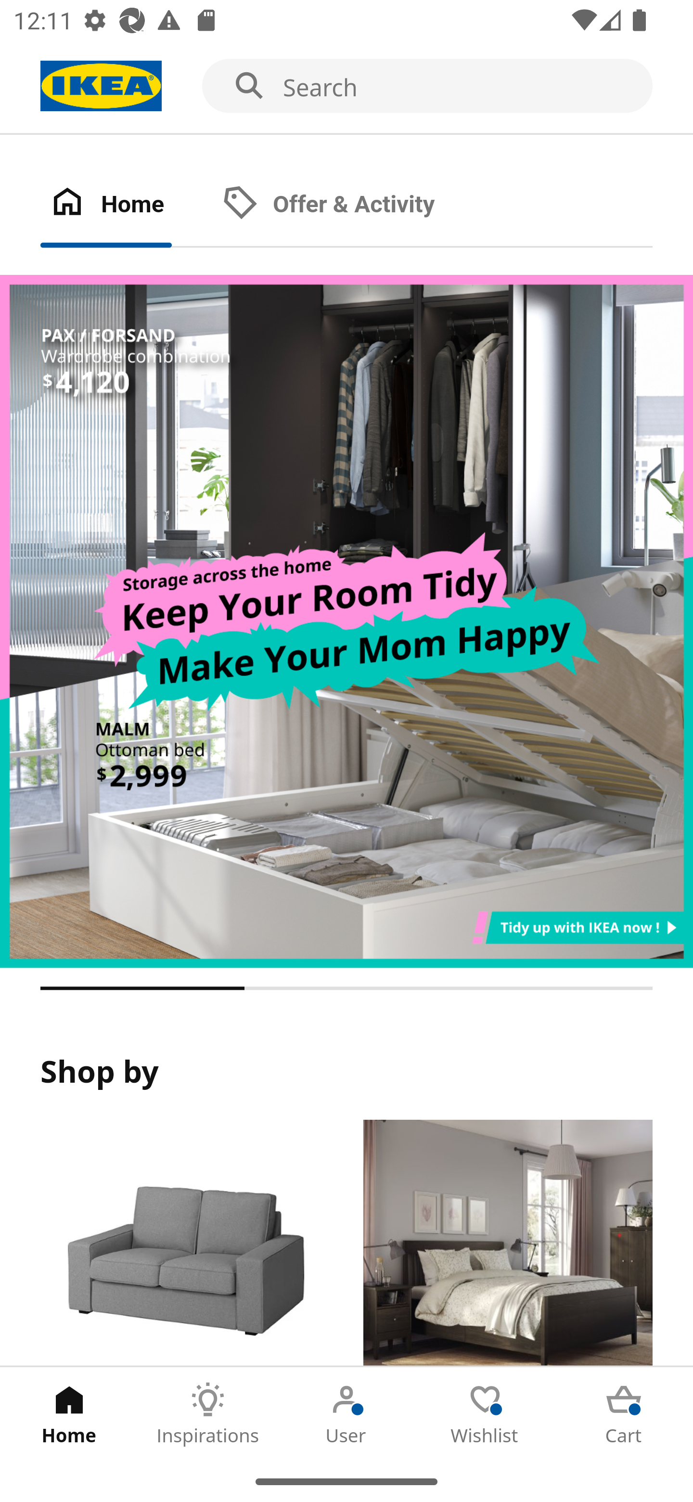 The height and width of the screenshot is (1502, 693). What do you see at coordinates (347, 205) in the screenshot?
I see `Offer & Activity
Tab 2 of 2` at bounding box center [347, 205].